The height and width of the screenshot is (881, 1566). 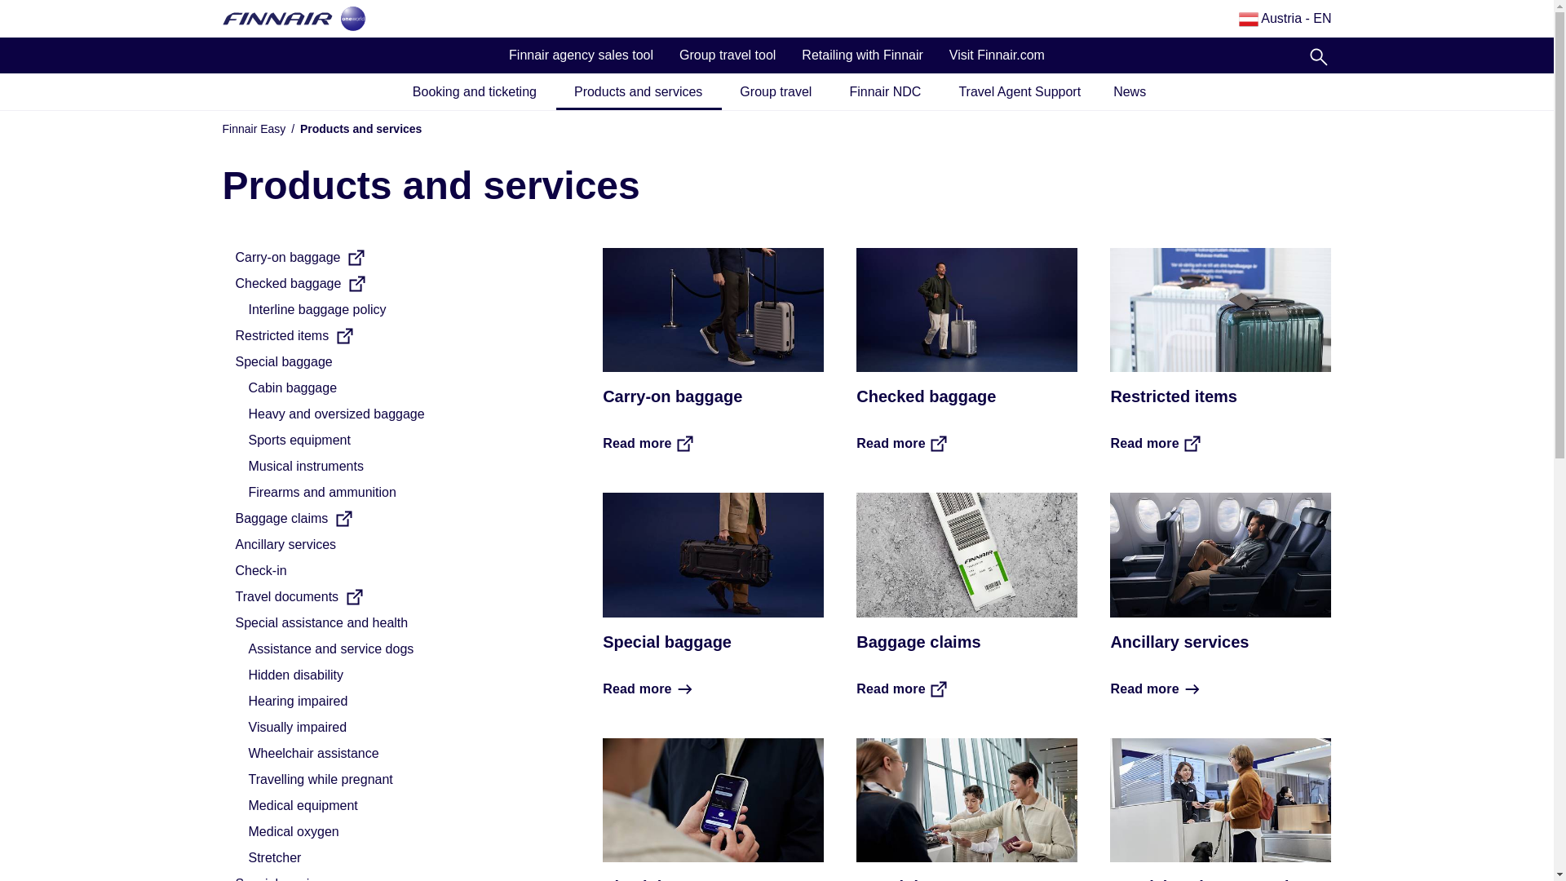 What do you see at coordinates (1285, 18) in the screenshot?
I see `Austria - EN` at bounding box center [1285, 18].